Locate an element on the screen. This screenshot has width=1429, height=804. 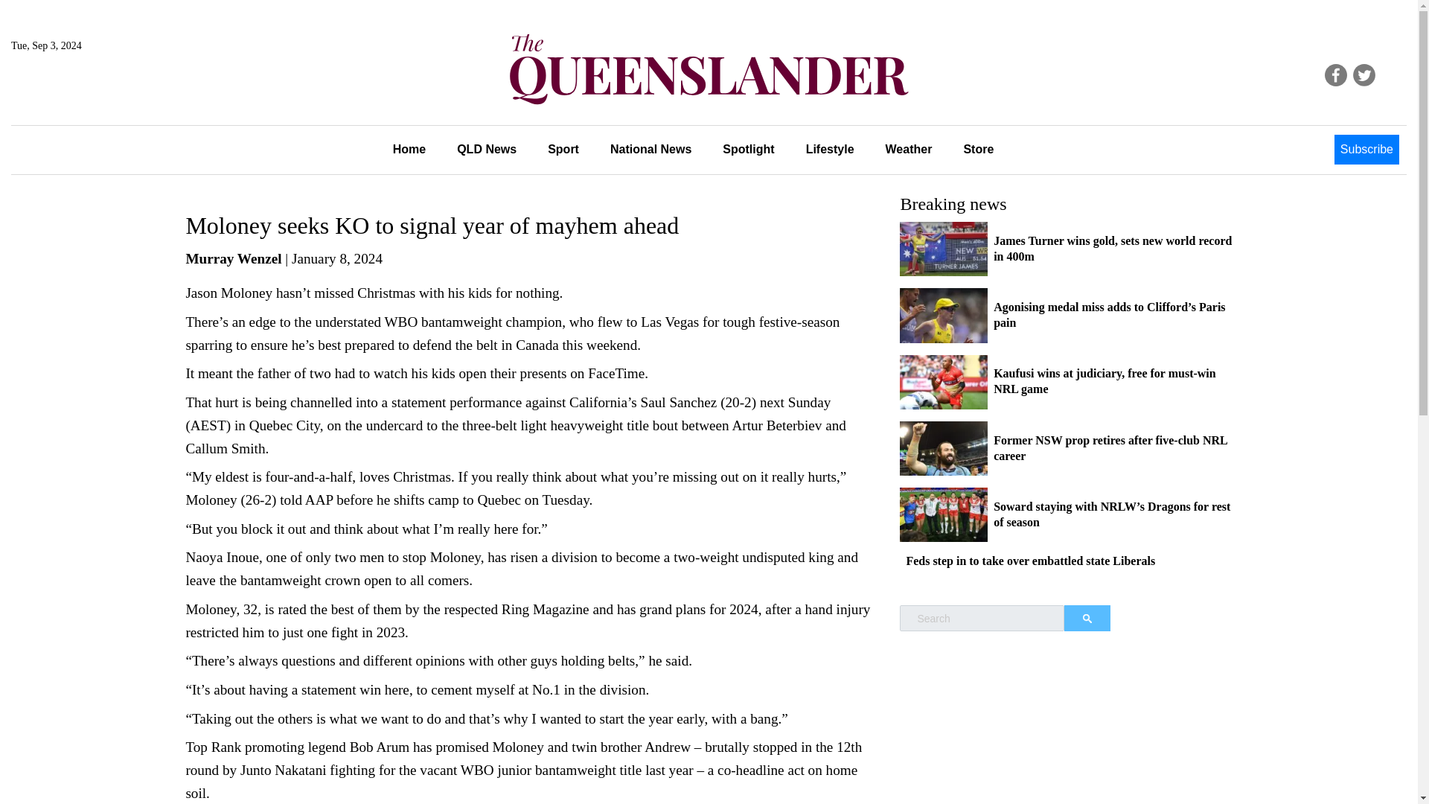
Spotlight is located at coordinates (749, 150).